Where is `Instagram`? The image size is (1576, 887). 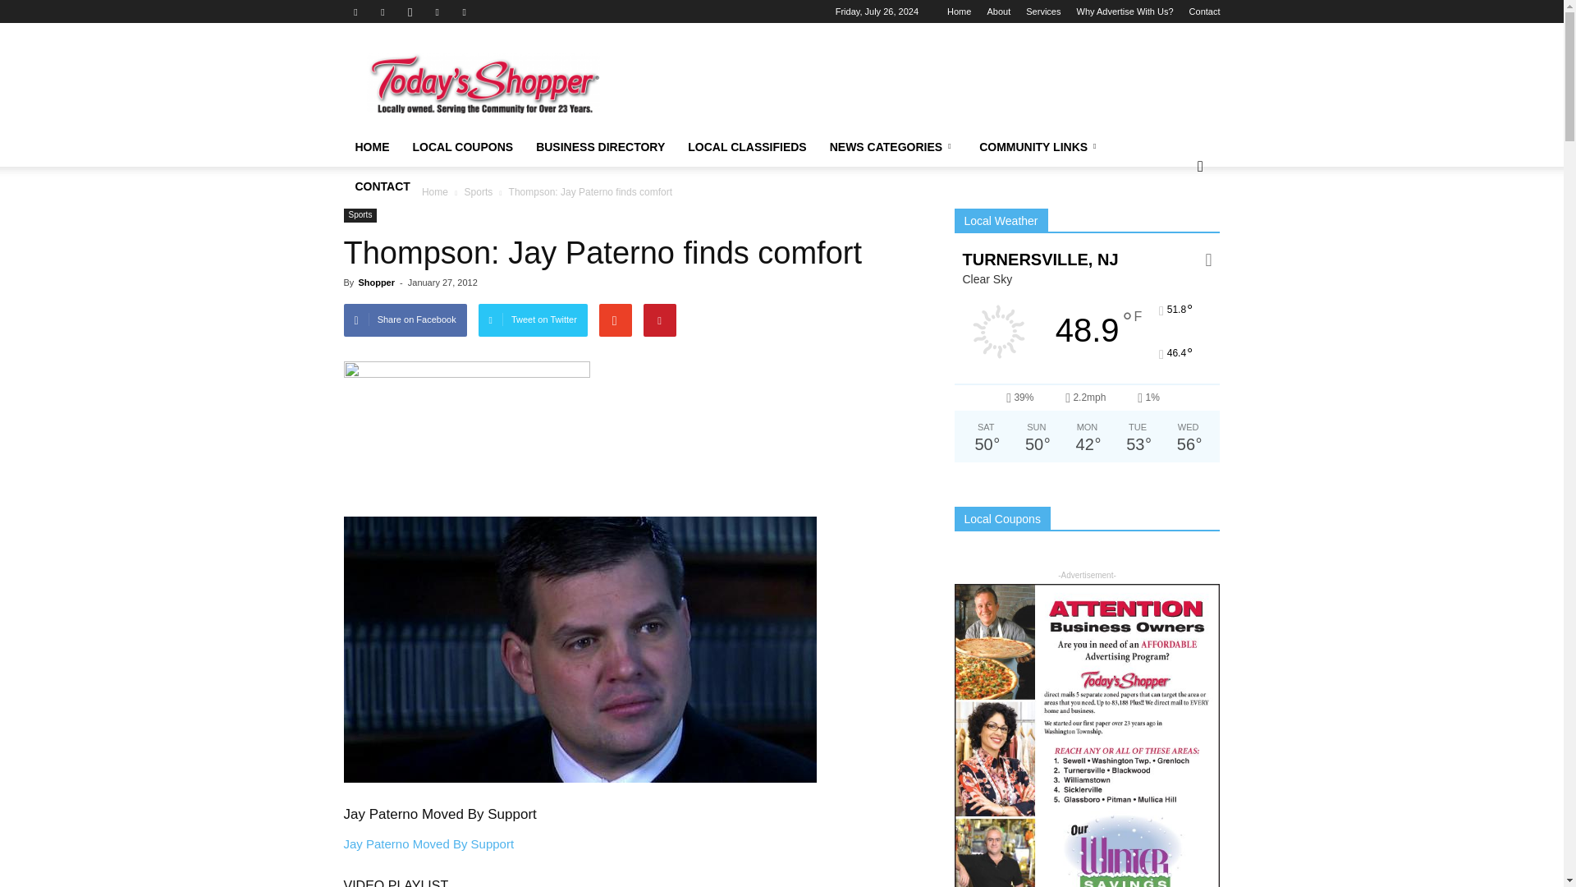 Instagram is located at coordinates (410, 11).